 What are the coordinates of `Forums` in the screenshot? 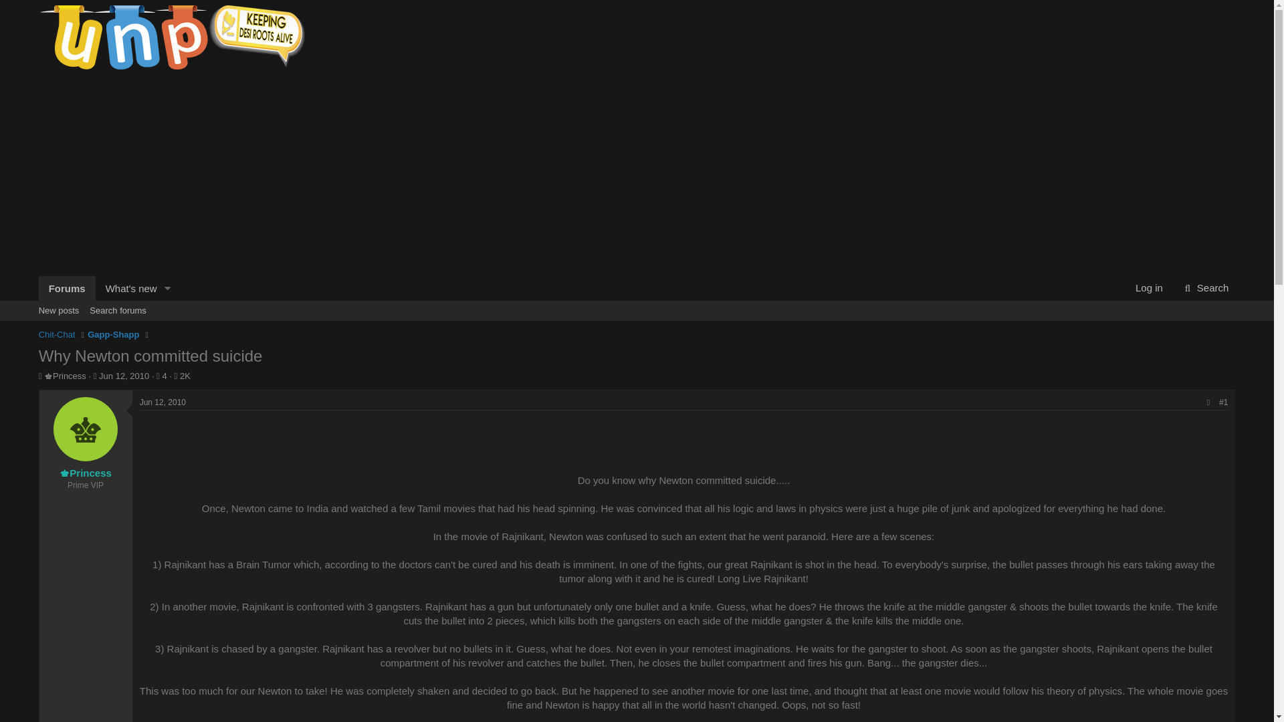 It's located at (118, 310).